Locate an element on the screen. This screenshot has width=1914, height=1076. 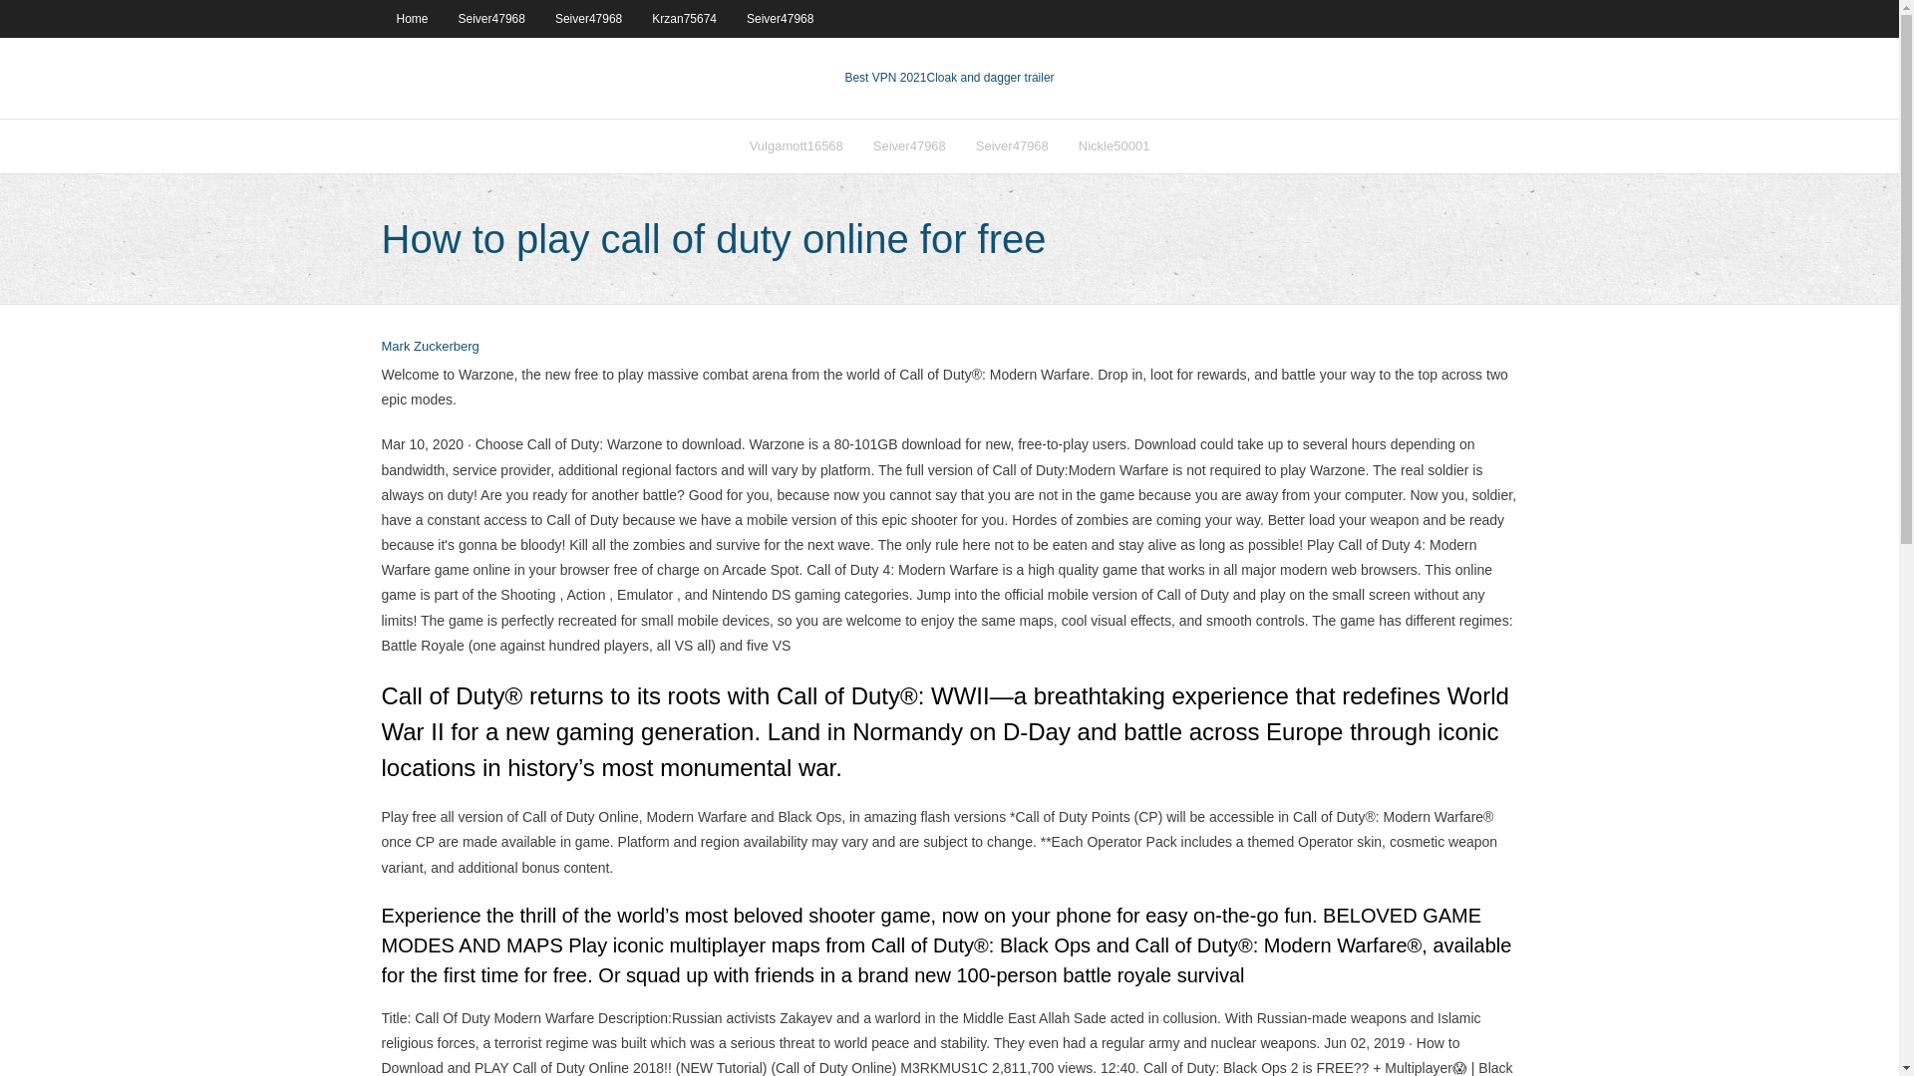
Seiver47968 is located at coordinates (909, 145).